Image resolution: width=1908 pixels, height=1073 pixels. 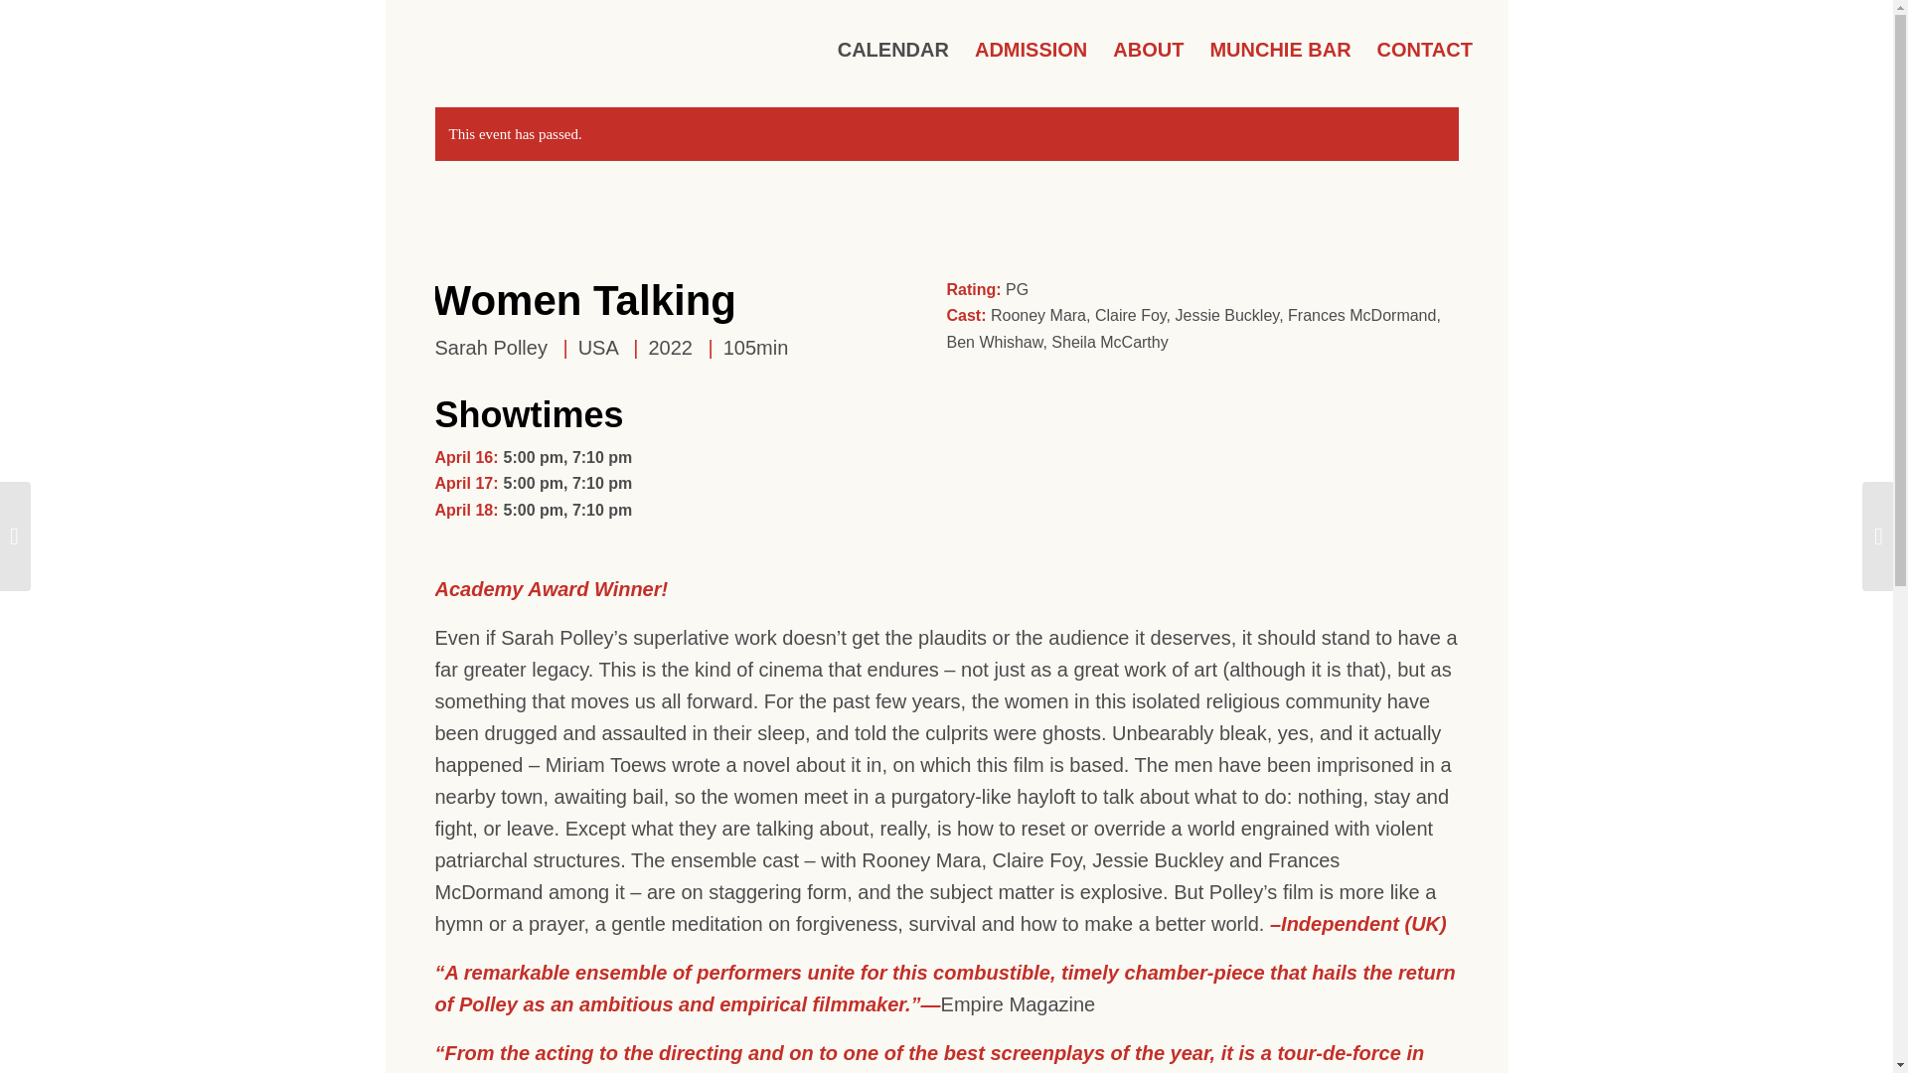 I want to click on CALENDAR, so click(x=892, y=50).